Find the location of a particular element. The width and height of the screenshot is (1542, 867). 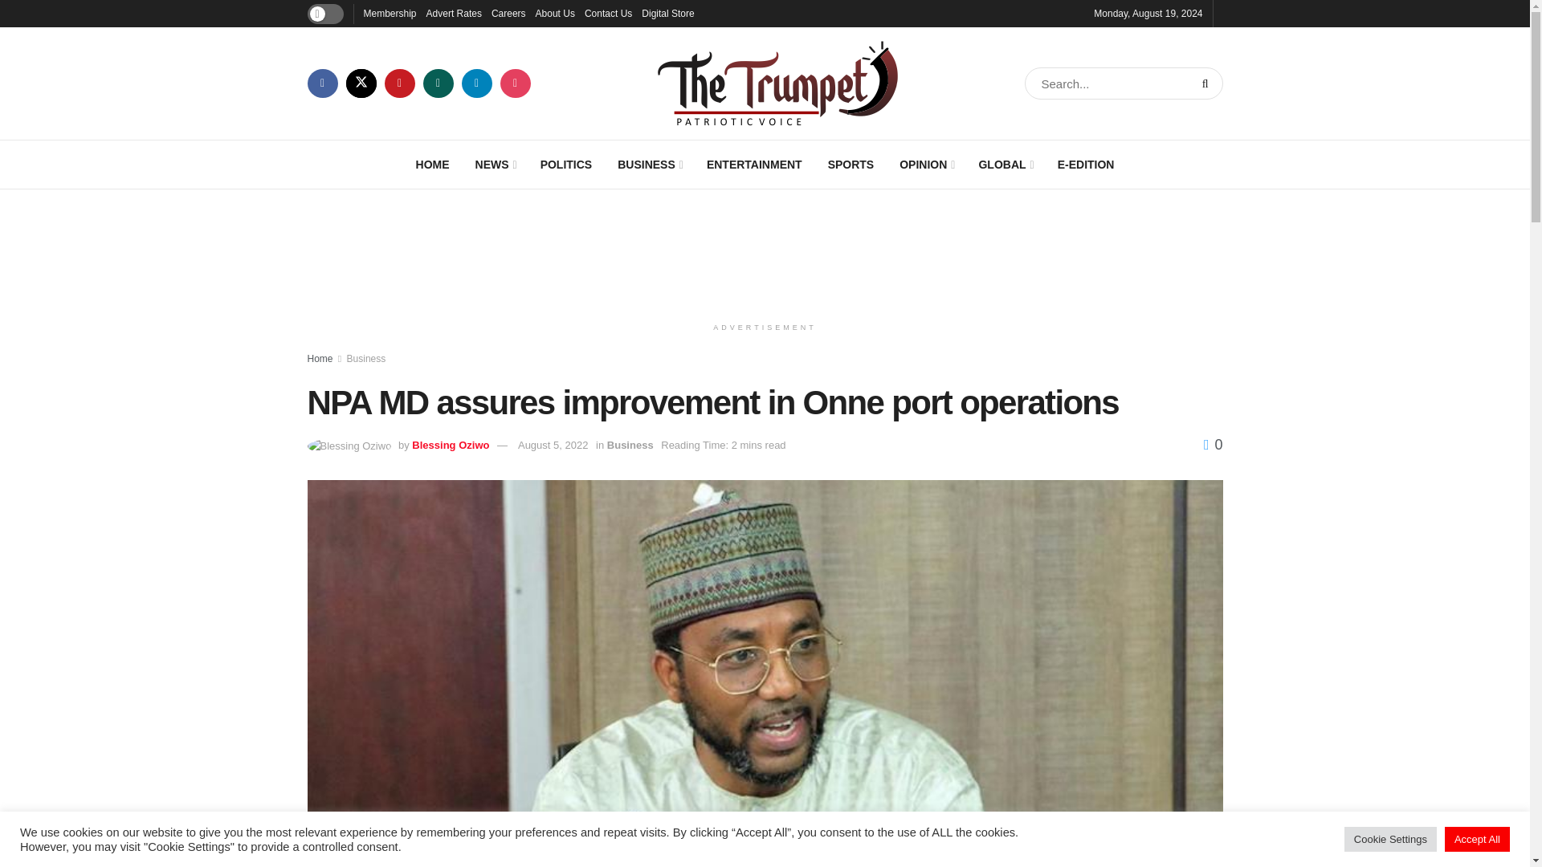

Contact Us is located at coordinates (608, 13).